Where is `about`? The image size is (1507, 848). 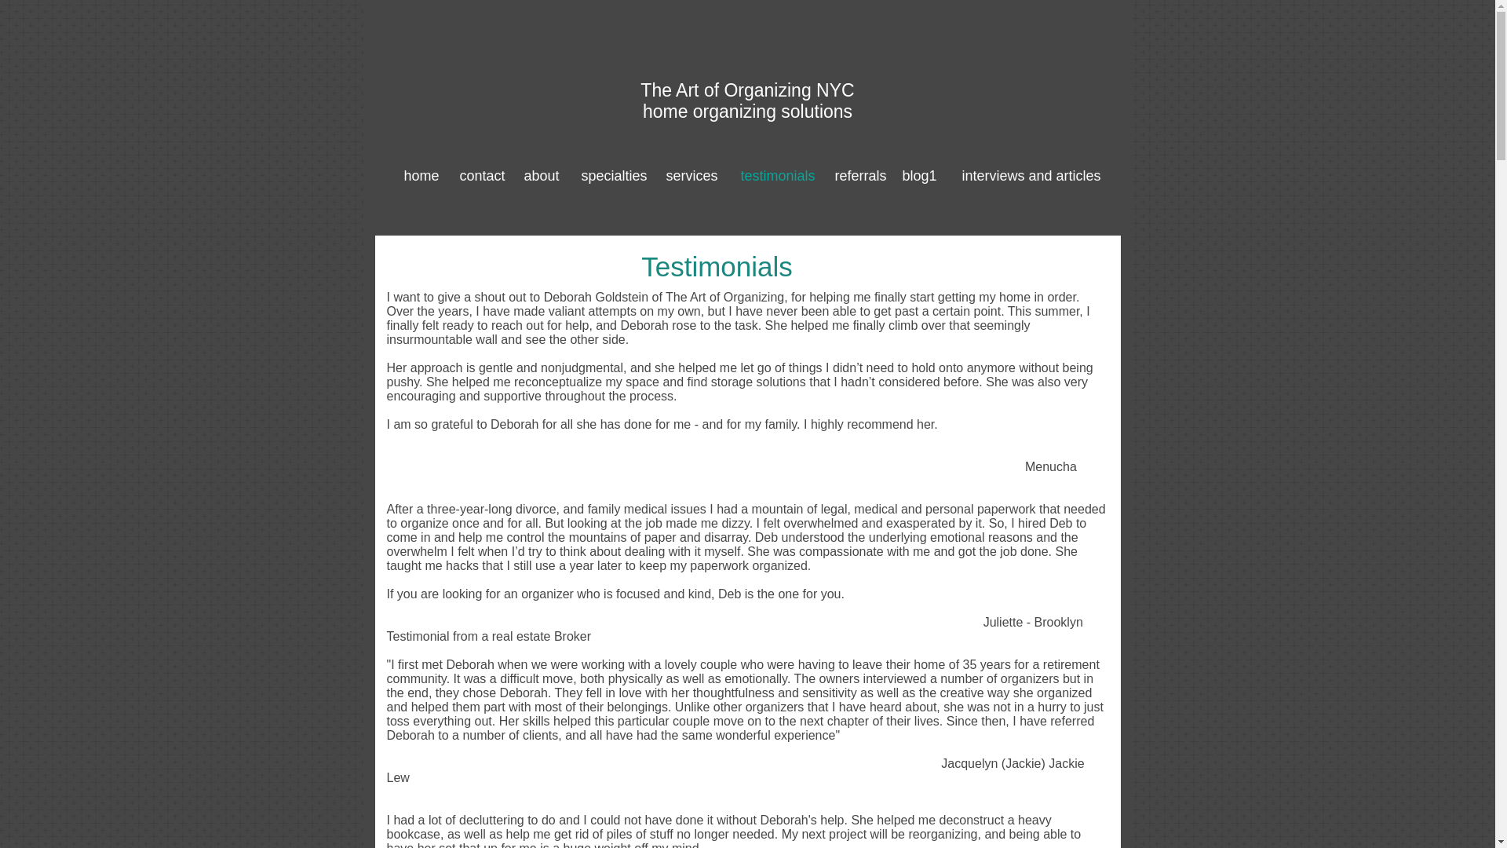 about is located at coordinates (540, 176).